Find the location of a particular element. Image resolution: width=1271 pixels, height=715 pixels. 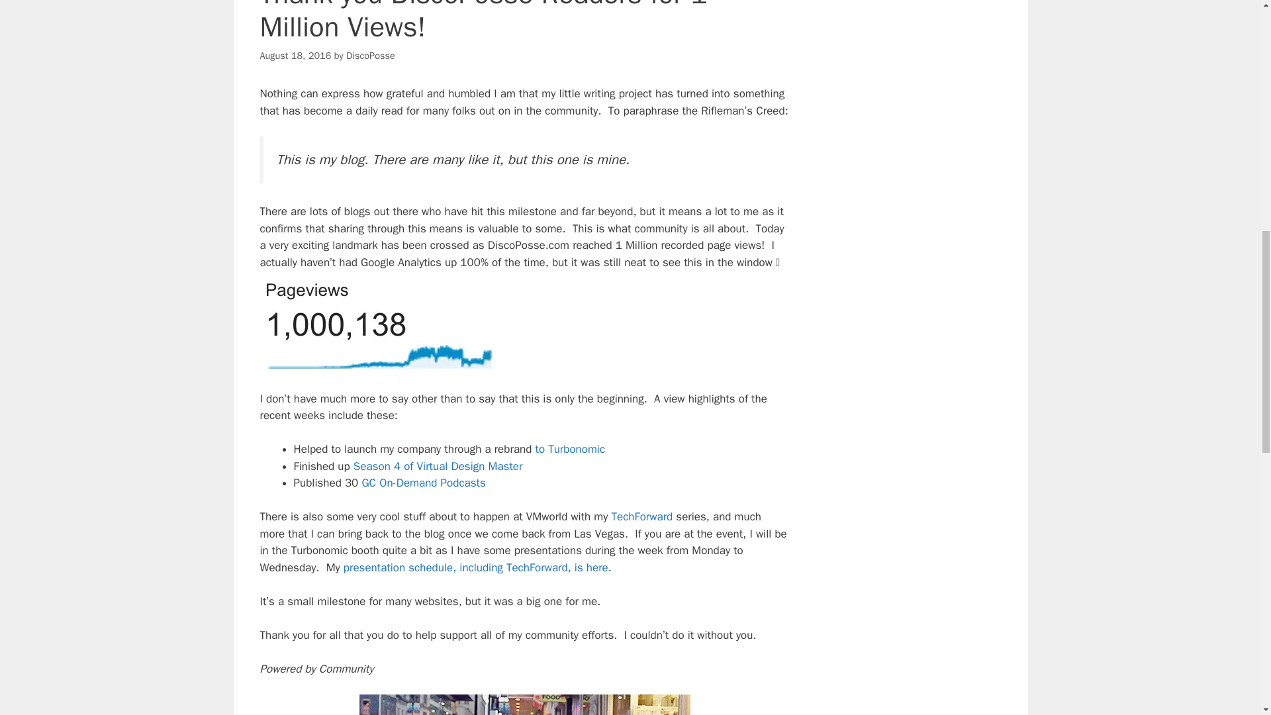

View all posts by DiscoPosse is located at coordinates (371, 55).